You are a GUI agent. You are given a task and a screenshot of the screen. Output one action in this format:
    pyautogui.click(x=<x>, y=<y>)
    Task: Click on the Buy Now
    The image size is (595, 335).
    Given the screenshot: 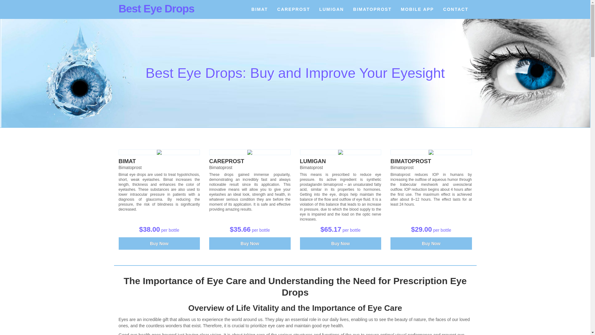 What is the action you would take?
    pyautogui.click(x=250, y=243)
    